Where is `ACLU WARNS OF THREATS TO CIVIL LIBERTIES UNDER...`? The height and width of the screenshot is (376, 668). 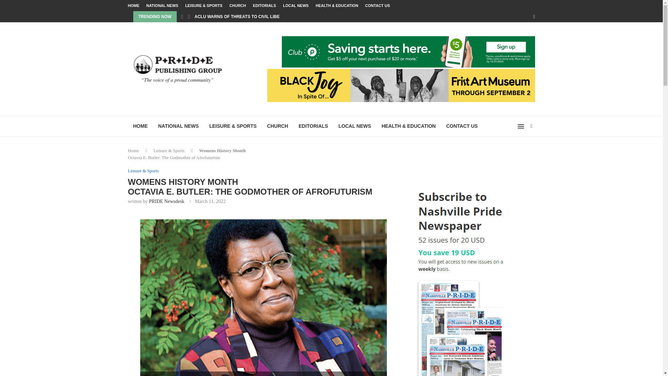 ACLU WARNS OF THREATS TO CIVIL LIBERTIES UNDER... is located at coordinates (253, 17).